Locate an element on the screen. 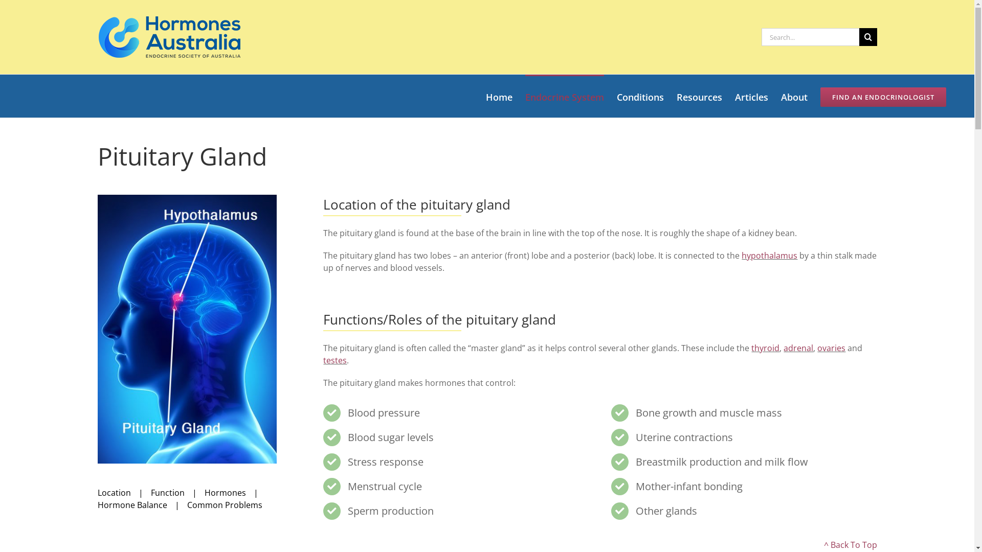 This screenshot has width=982, height=552. Common Problems is located at coordinates (225, 505).